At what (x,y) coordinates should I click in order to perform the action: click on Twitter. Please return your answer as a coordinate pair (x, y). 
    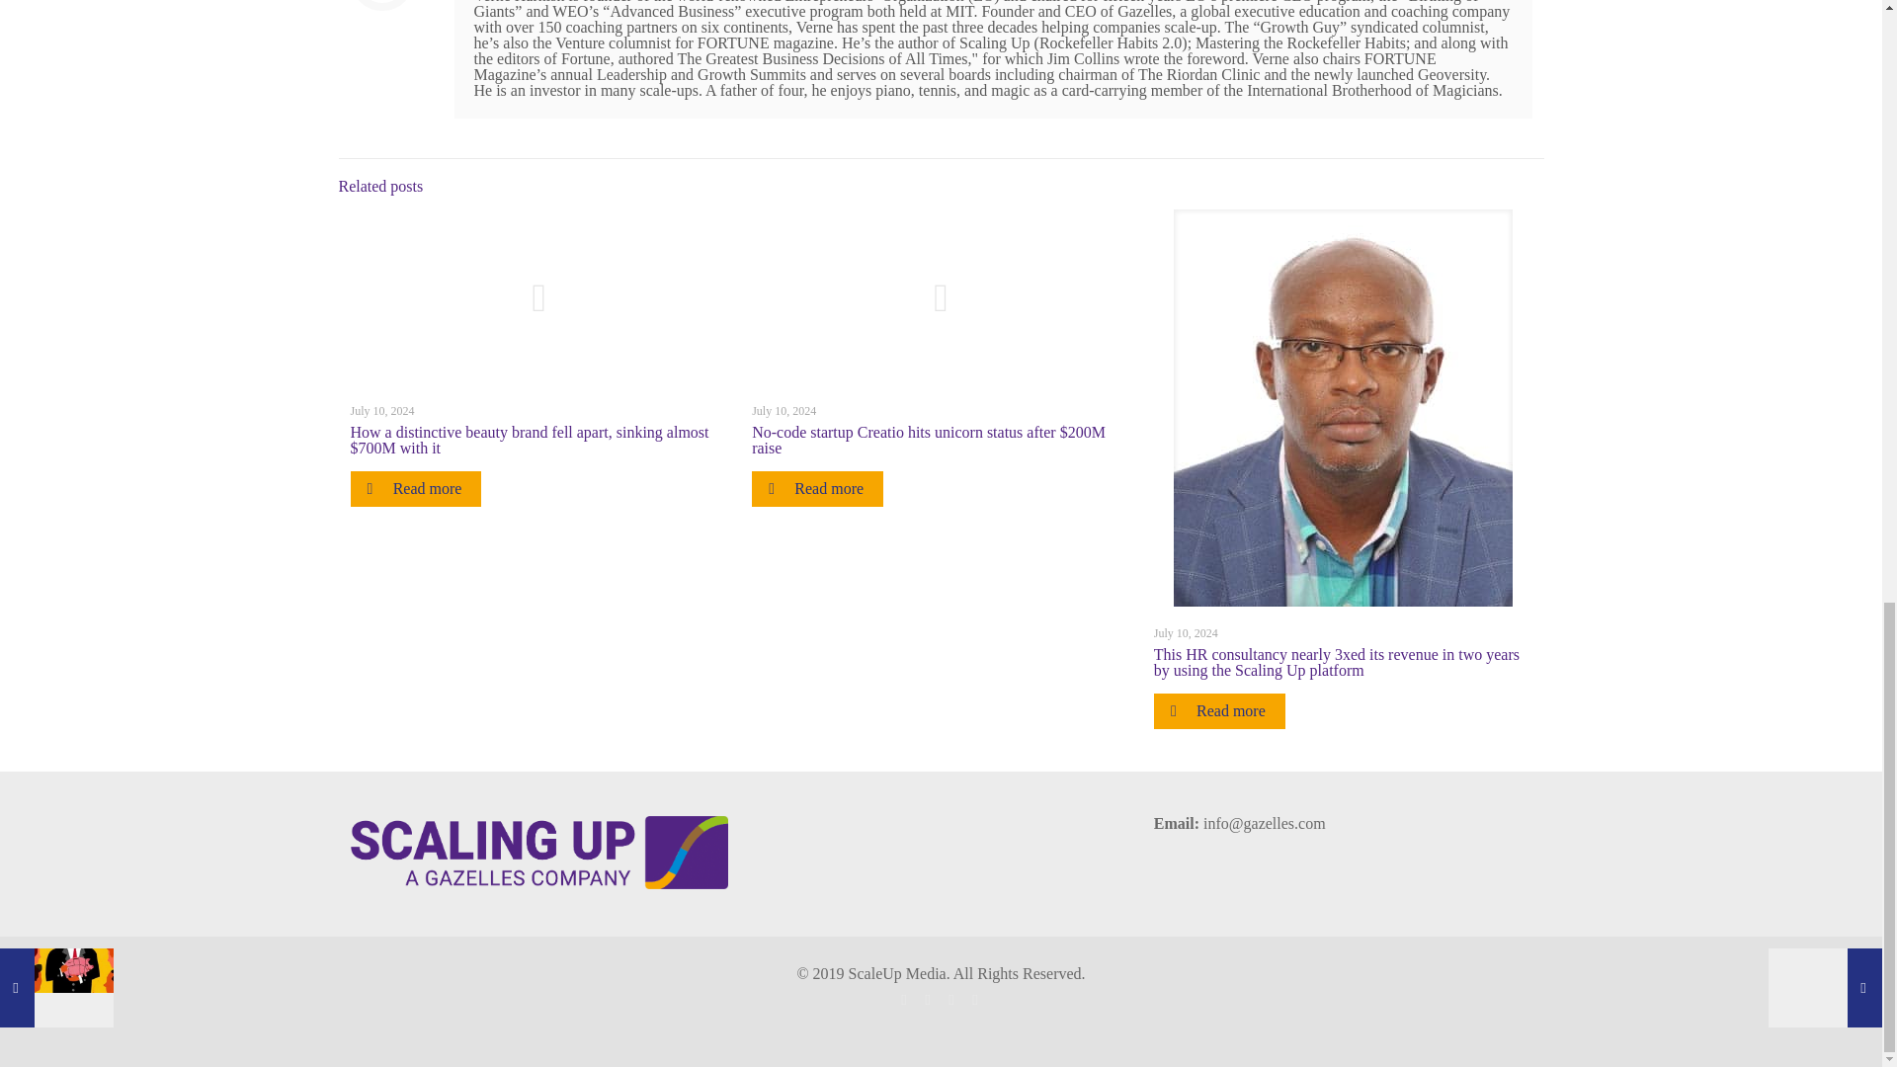
    Looking at the image, I should click on (929, 1000).